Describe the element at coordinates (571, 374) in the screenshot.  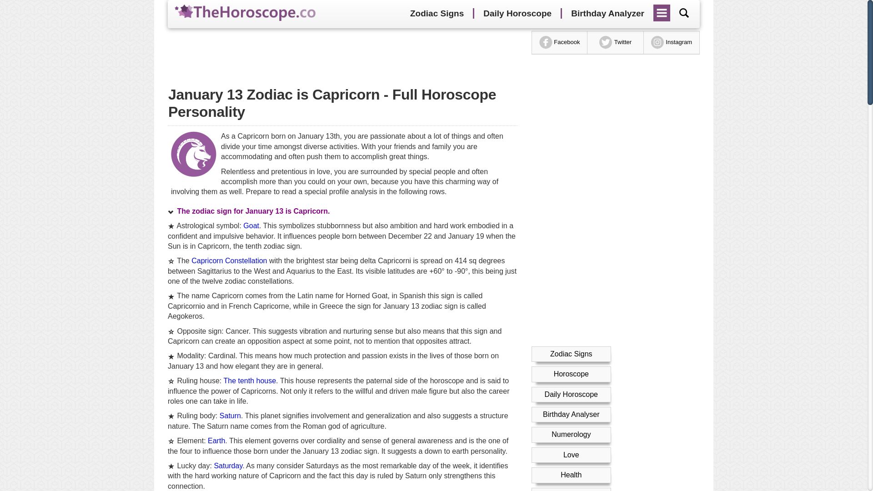
I see `Horoscope` at that location.